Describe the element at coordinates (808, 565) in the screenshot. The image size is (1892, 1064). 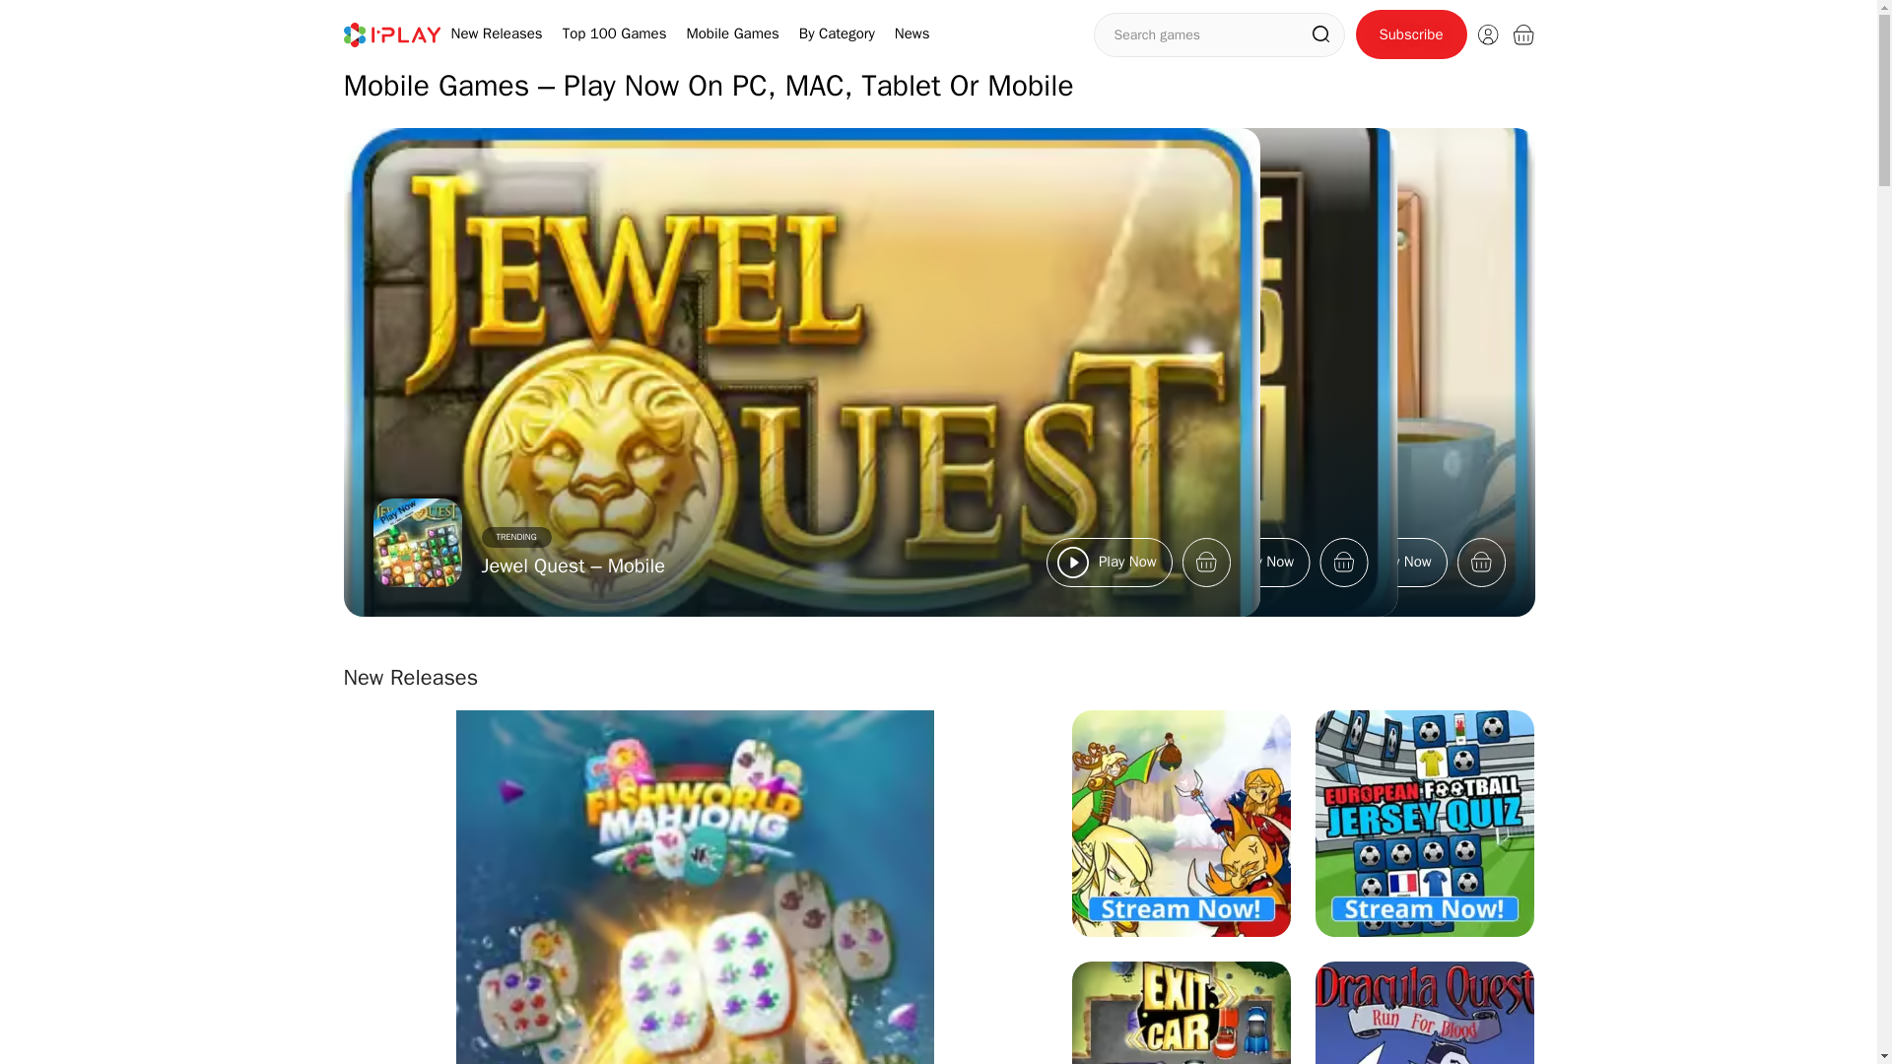
I see `Daily Jigsaw` at that location.